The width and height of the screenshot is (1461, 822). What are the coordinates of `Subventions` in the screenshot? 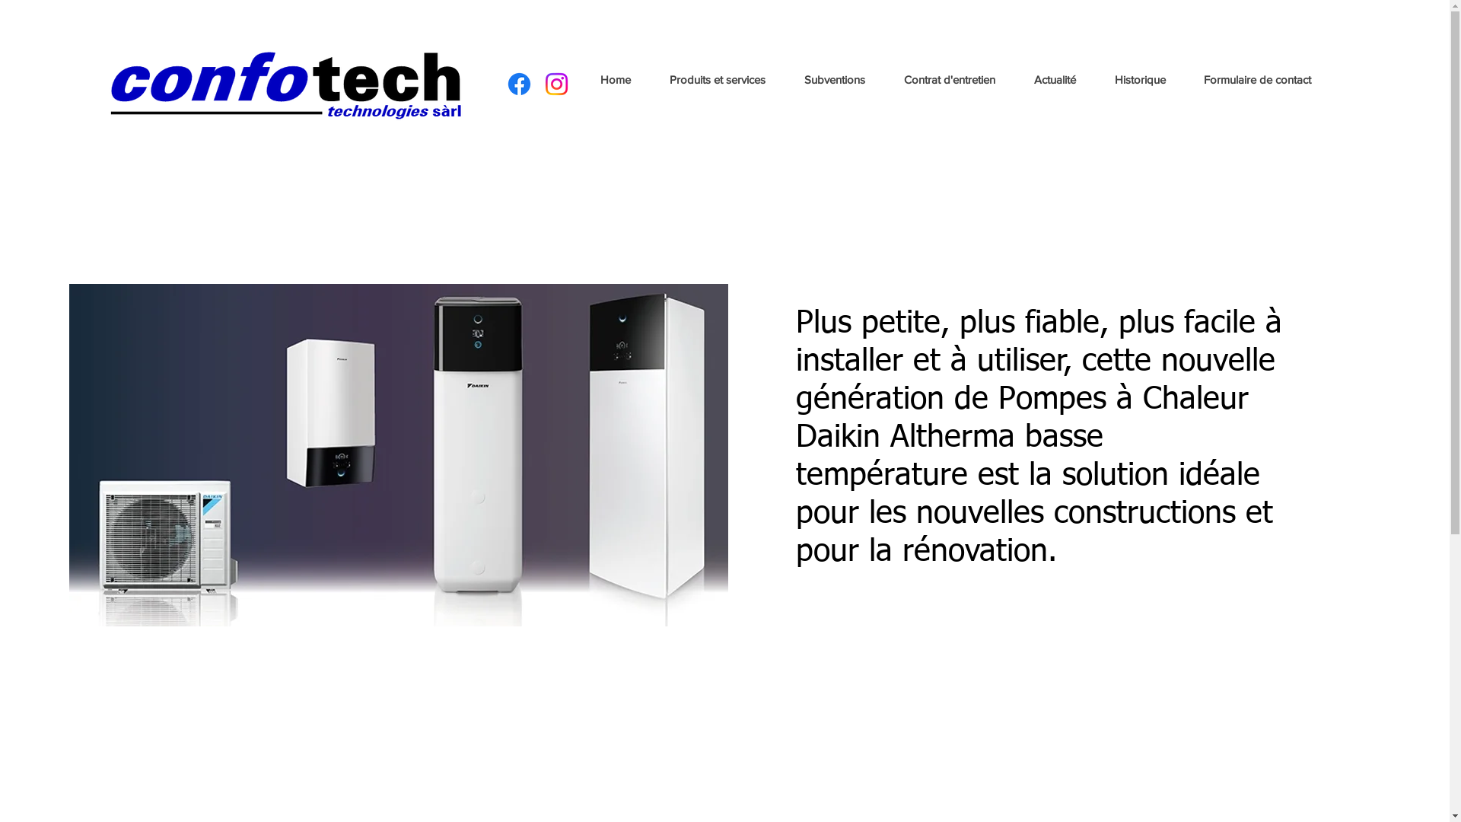 It's located at (836, 80).